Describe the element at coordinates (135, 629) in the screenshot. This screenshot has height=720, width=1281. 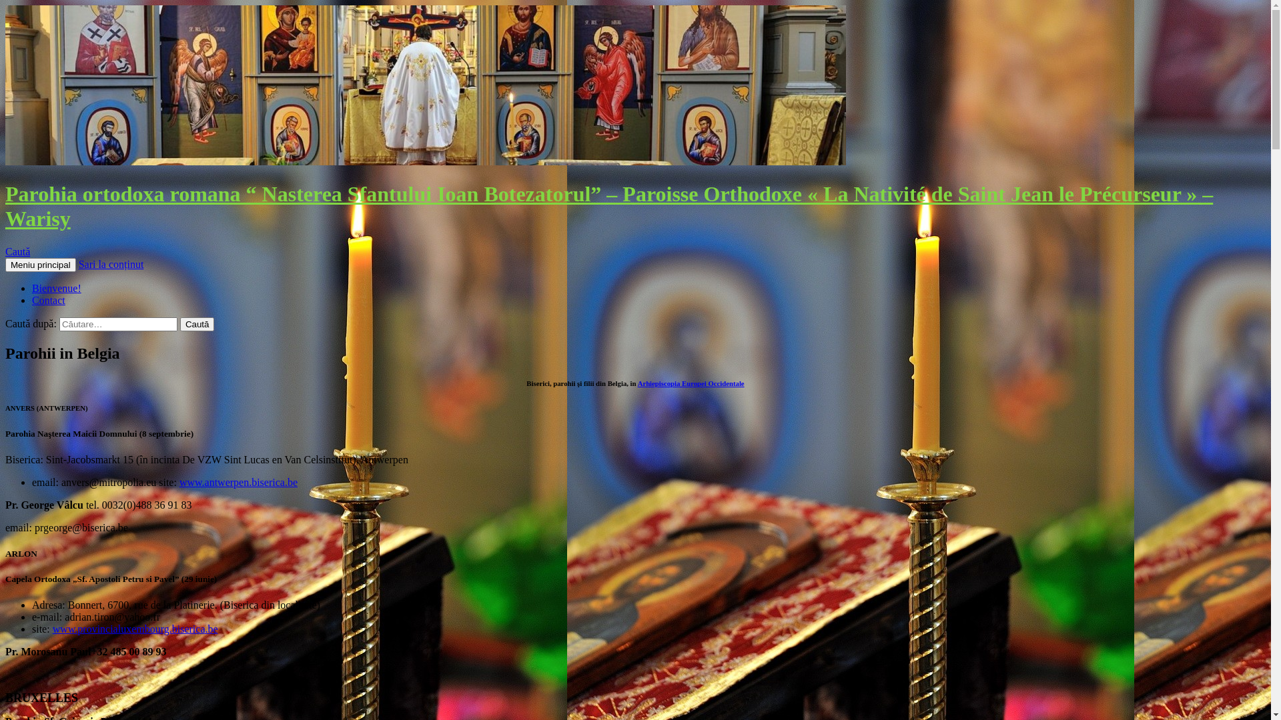
I see `www.provincialuxembourg.biserica.be` at that location.